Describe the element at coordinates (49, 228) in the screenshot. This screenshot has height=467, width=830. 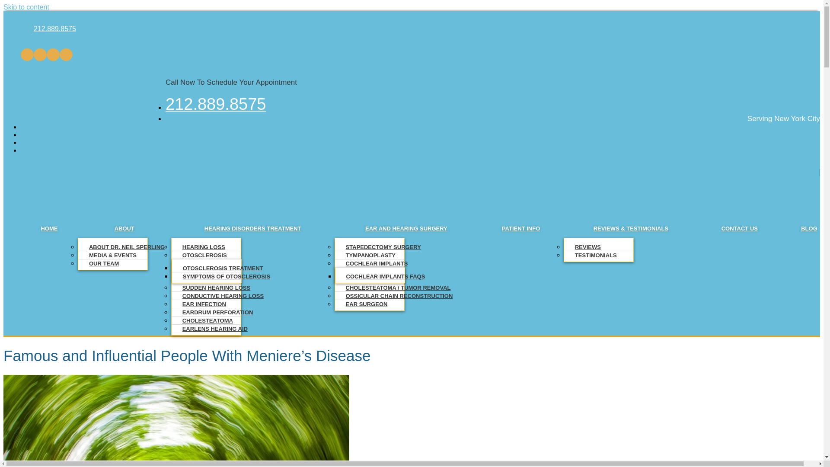
I see `HOME` at that location.